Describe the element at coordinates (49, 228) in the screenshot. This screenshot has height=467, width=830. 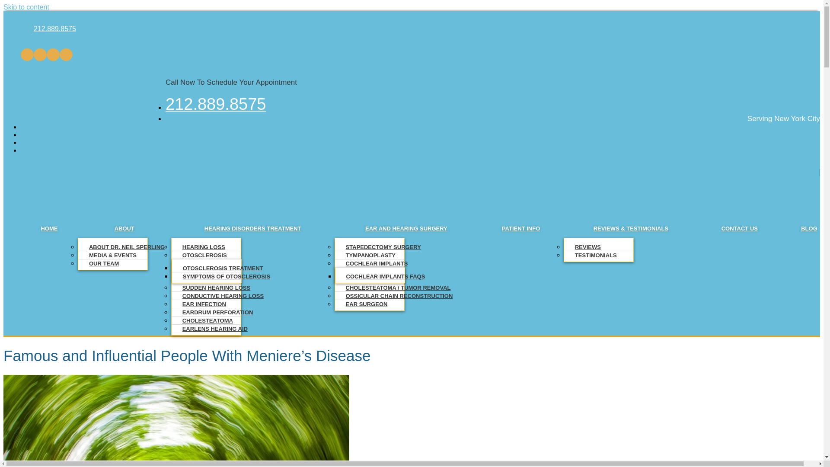
I see `HOME` at that location.